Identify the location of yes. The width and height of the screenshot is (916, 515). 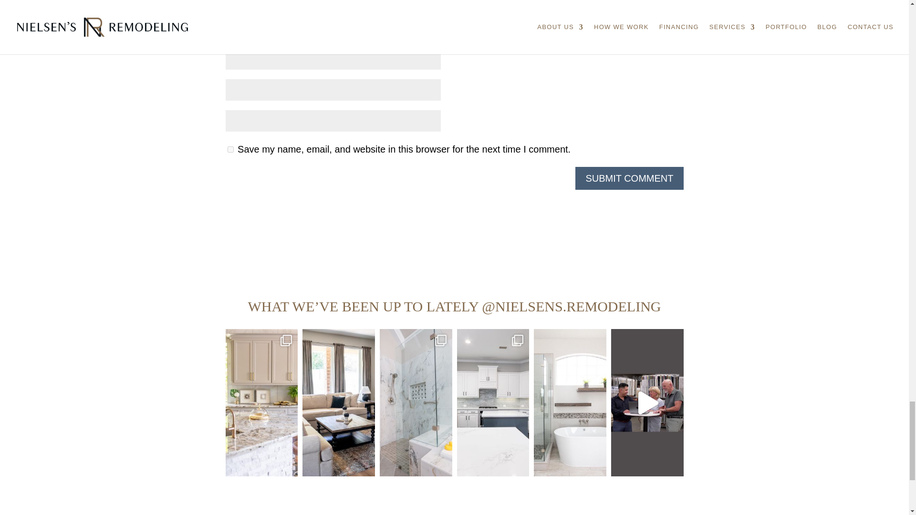
(230, 149).